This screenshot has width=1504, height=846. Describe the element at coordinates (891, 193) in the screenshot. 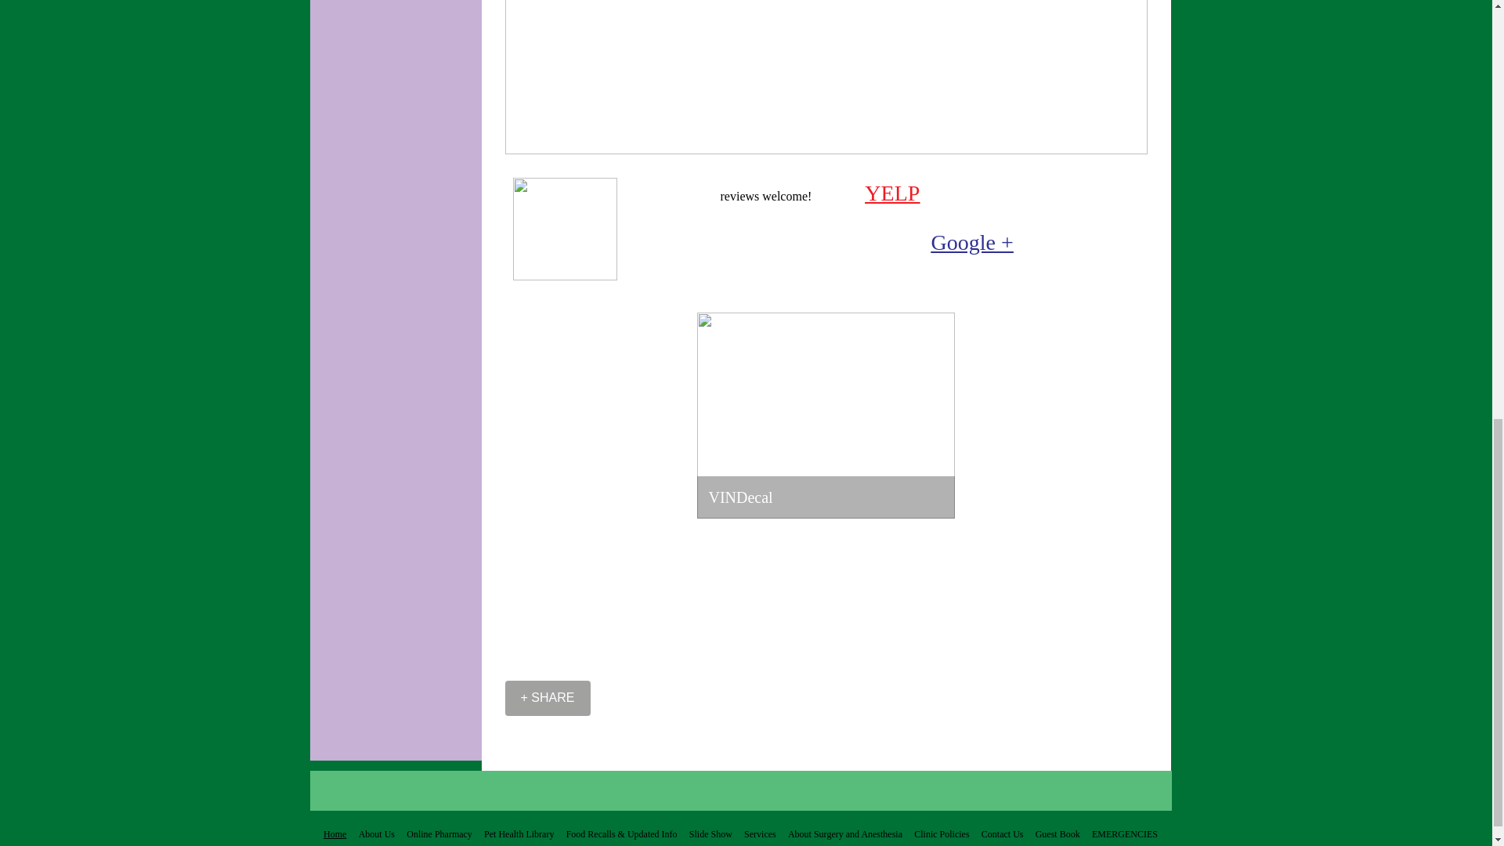

I see `YELP` at that location.